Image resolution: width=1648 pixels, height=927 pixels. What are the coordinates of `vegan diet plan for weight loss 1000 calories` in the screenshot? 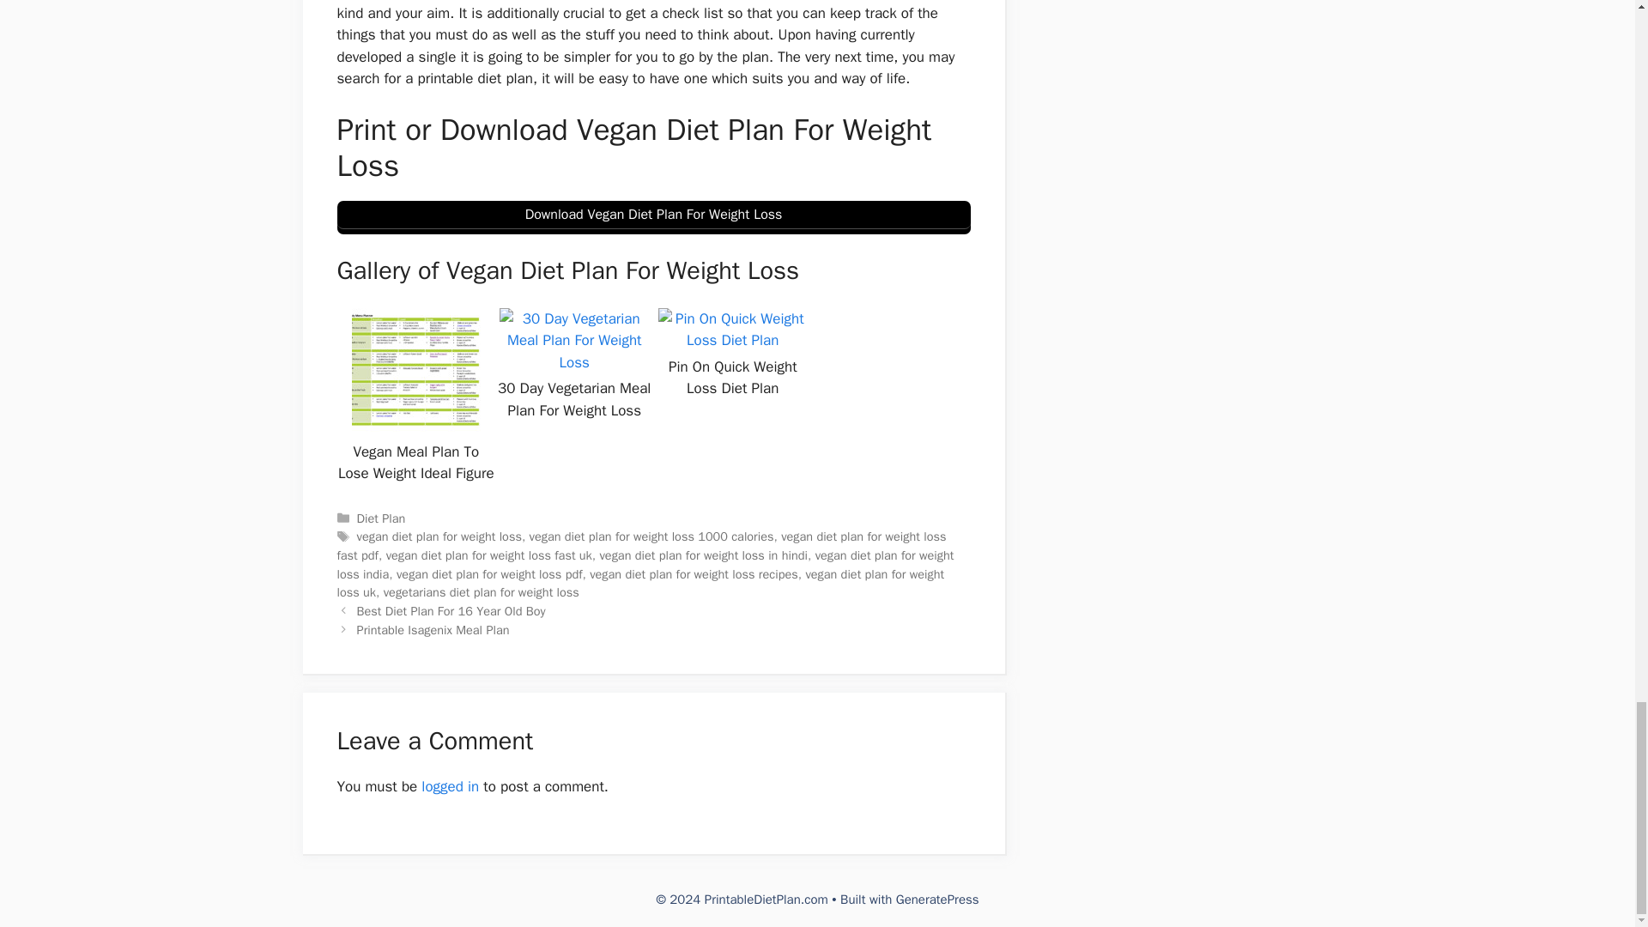 It's located at (651, 536).